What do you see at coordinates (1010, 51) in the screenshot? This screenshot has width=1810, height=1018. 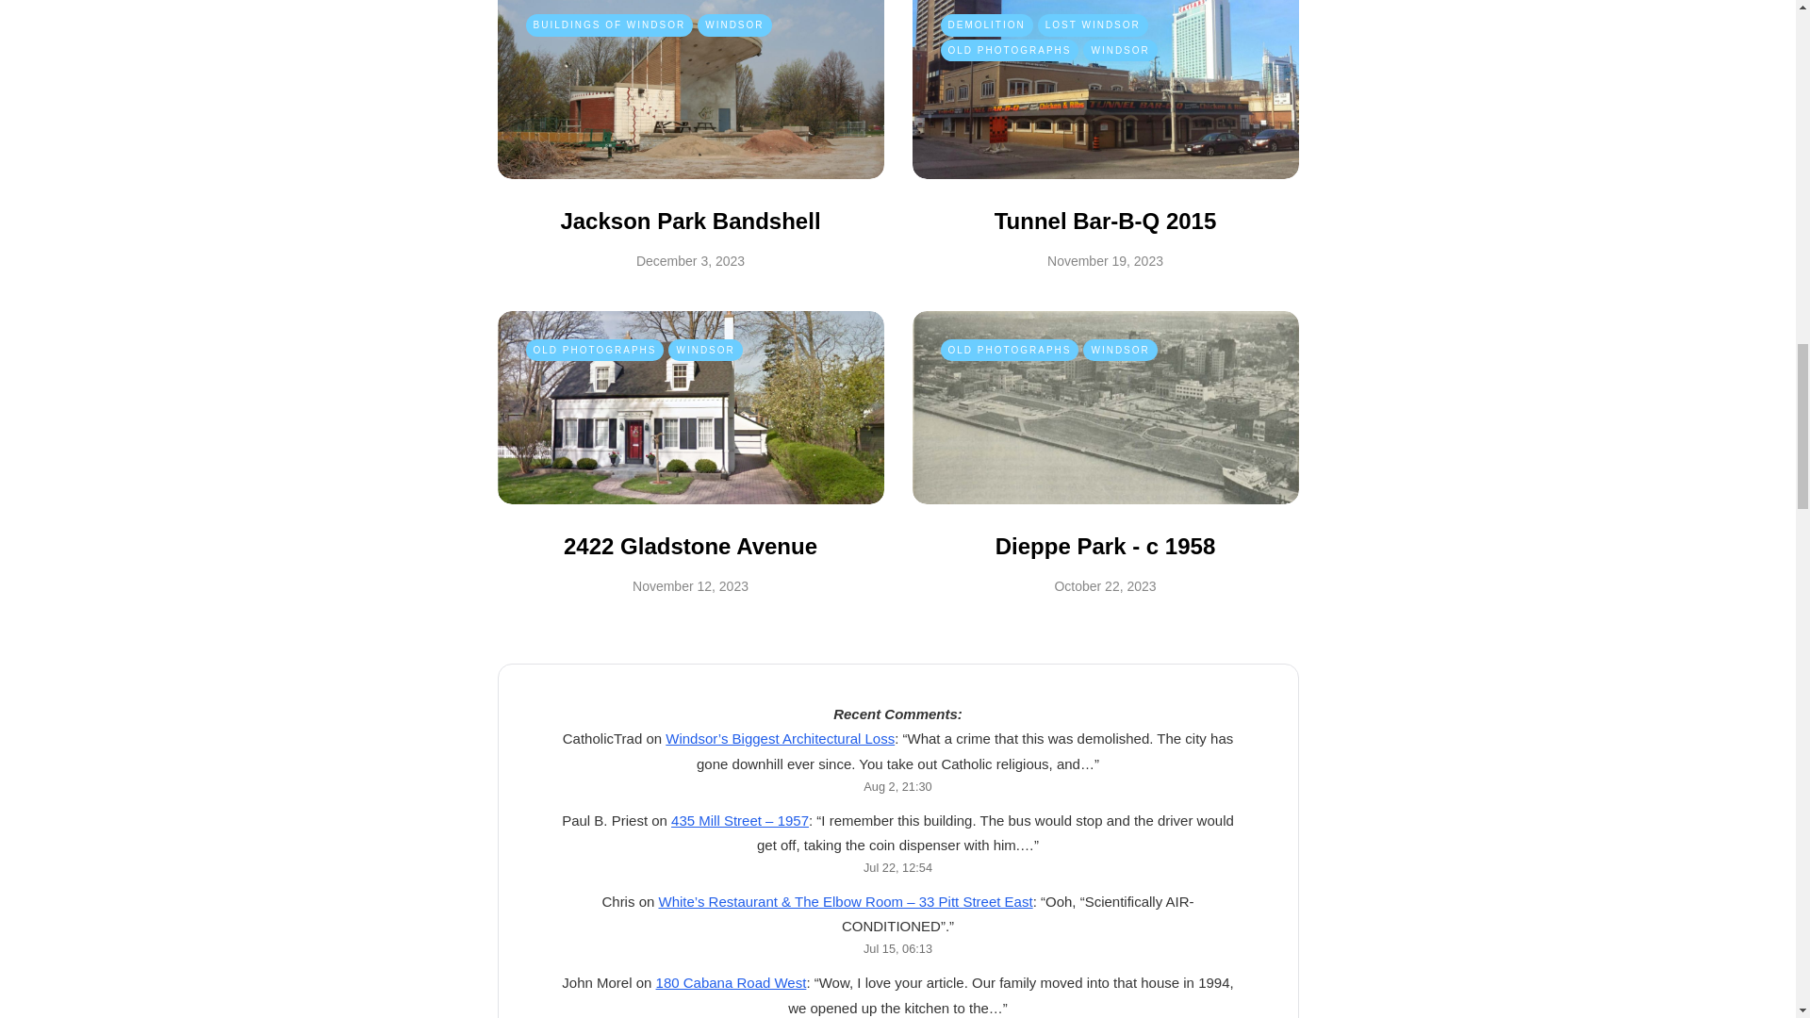 I see `OLD PHOTOGRAPHS` at bounding box center [1010, 51].